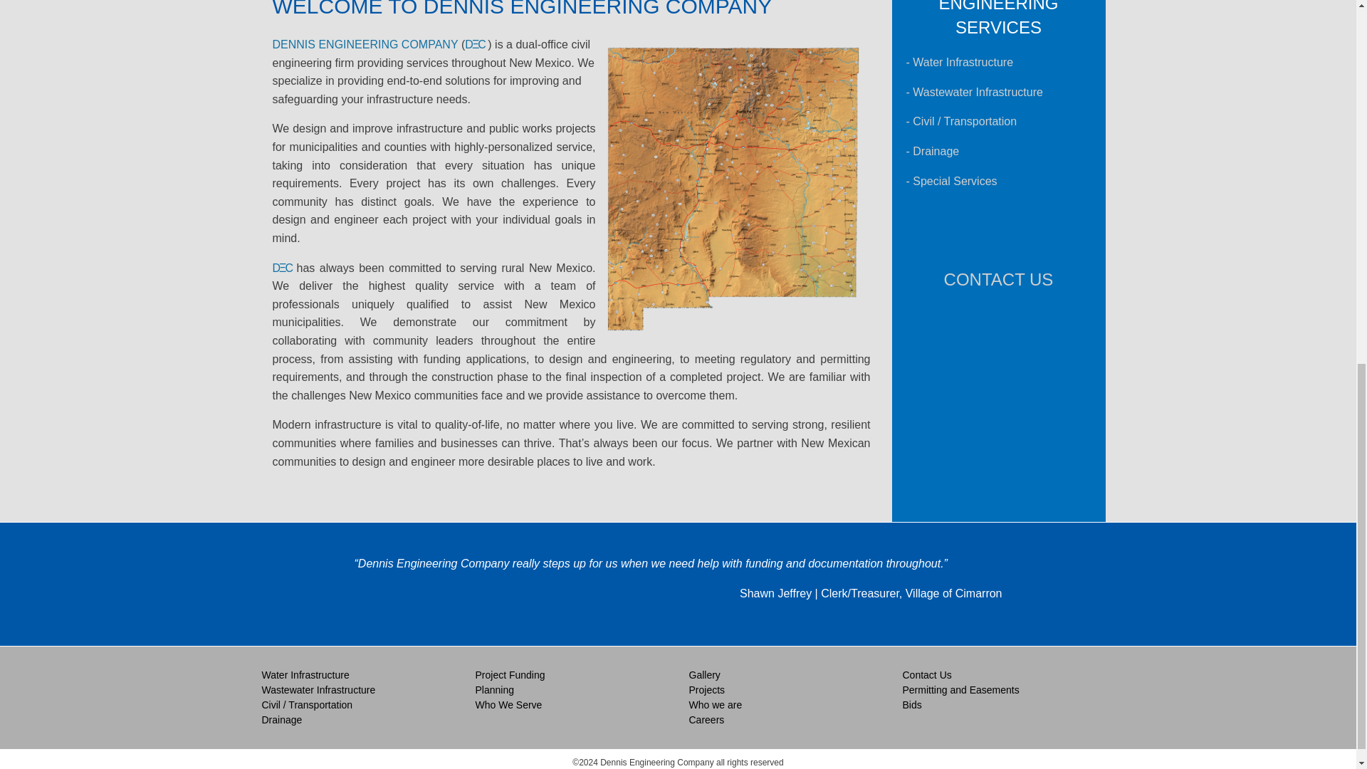  I want to click on Gallery, so click(704, 674).